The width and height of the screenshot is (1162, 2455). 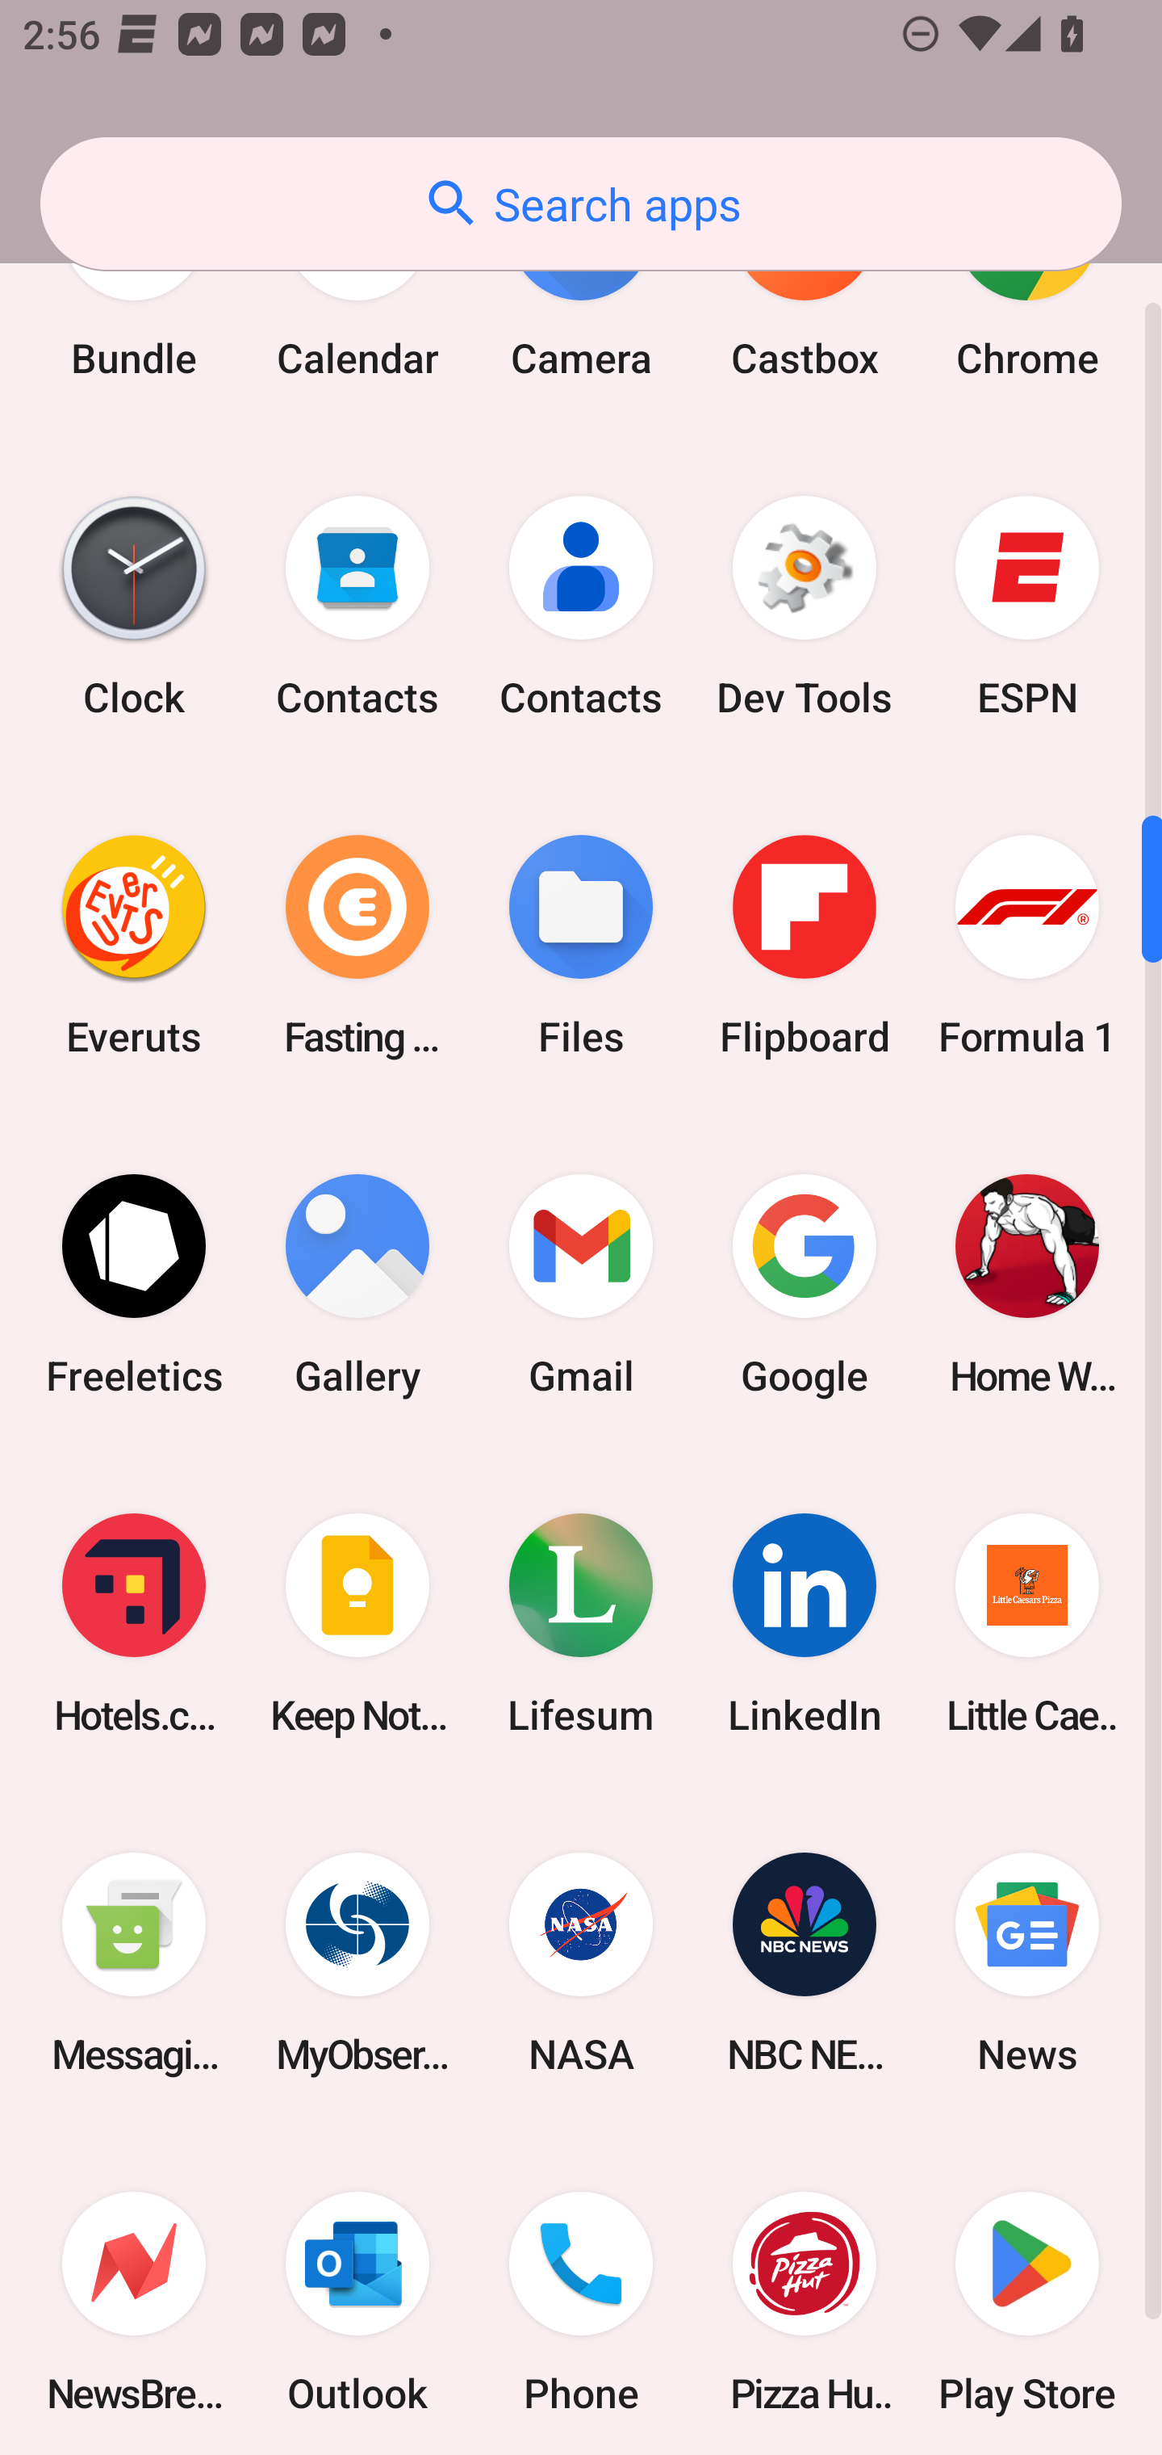 What do you see at coordinates (134, 1284) in the screenshot?
I see `Freeletics` at bounding box center [134, 1284].